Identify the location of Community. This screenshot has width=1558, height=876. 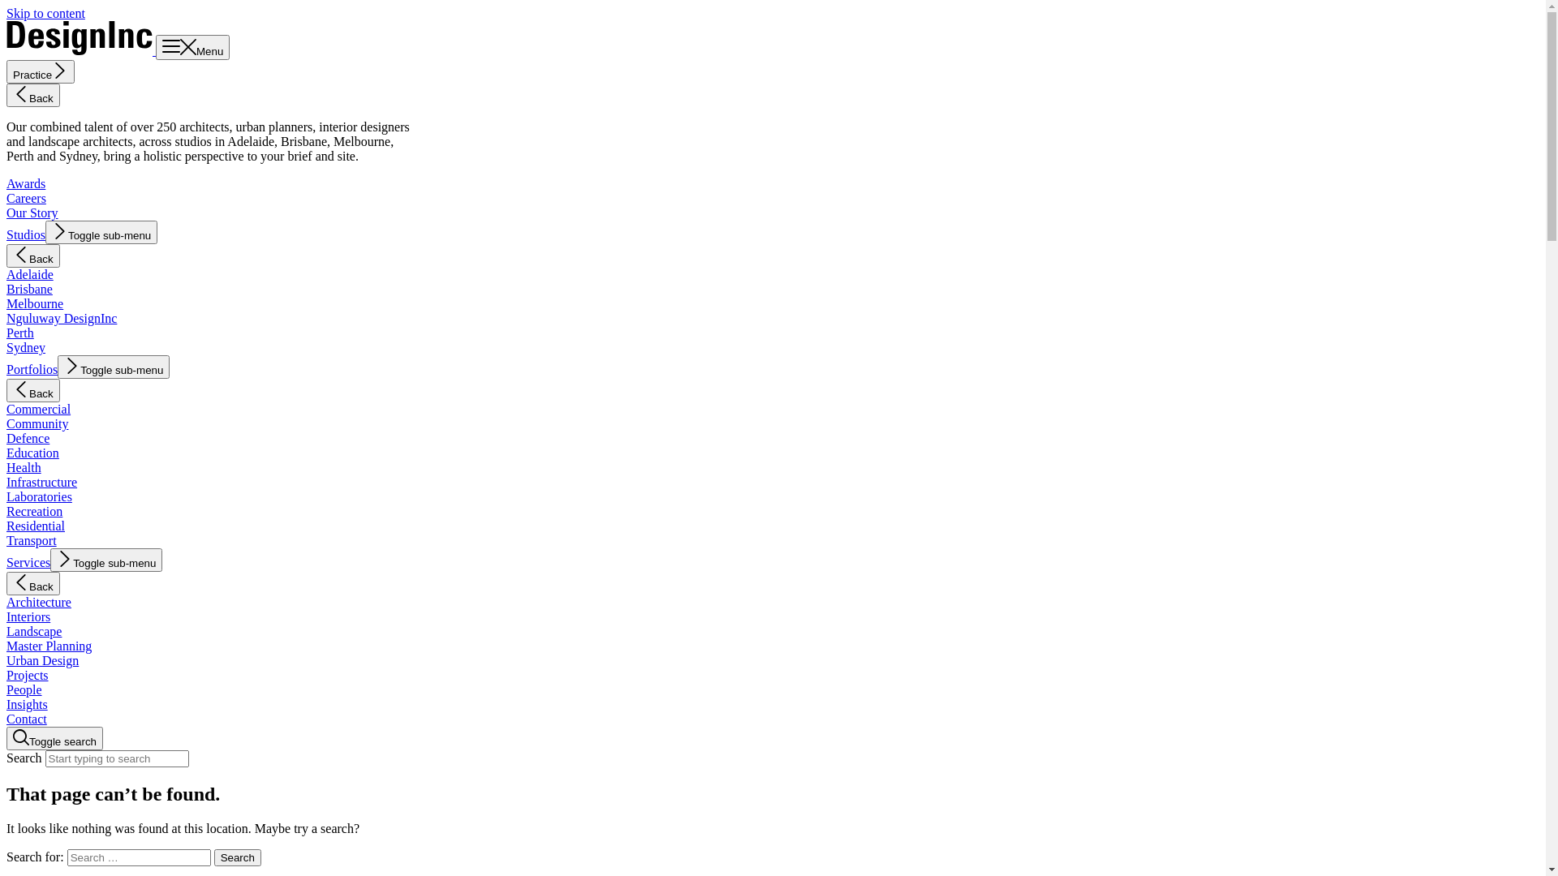
(37, 423).